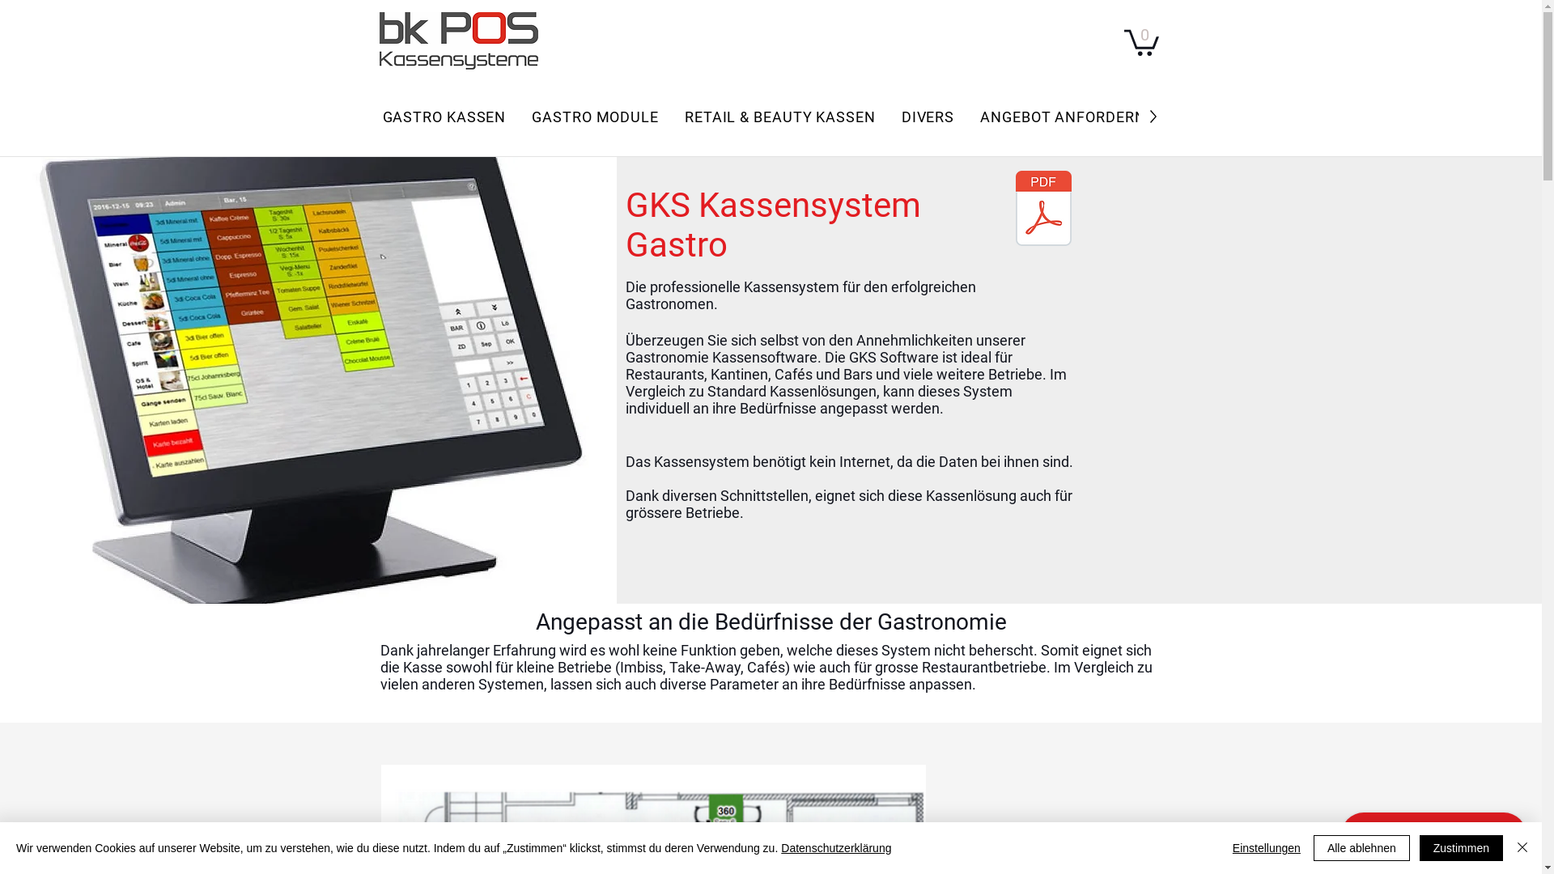 The height and width of the screenshot is (874, 1554). I want to click on Zustimmen, so click(1462, 848).